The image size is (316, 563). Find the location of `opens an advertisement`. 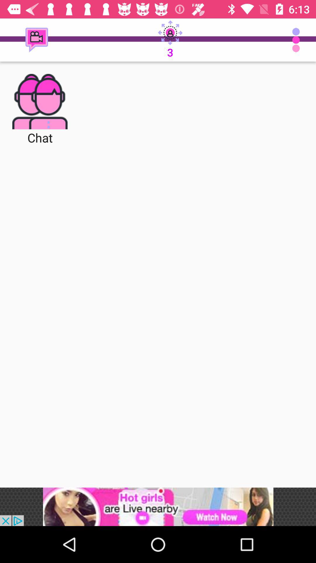

opens an advertisement is located at coordinates (158, 507).